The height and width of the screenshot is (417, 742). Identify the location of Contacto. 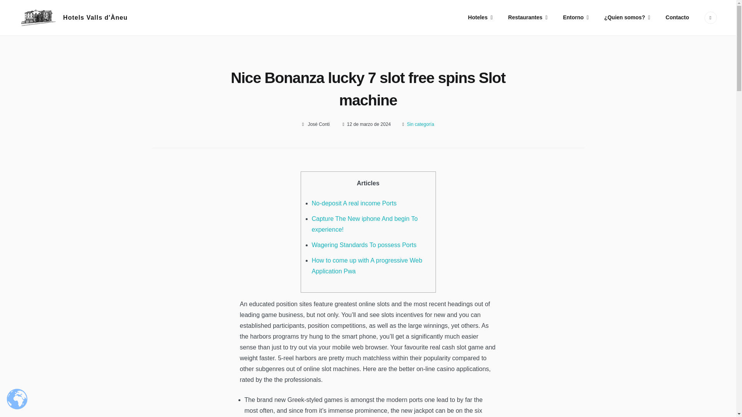
(677, 17).